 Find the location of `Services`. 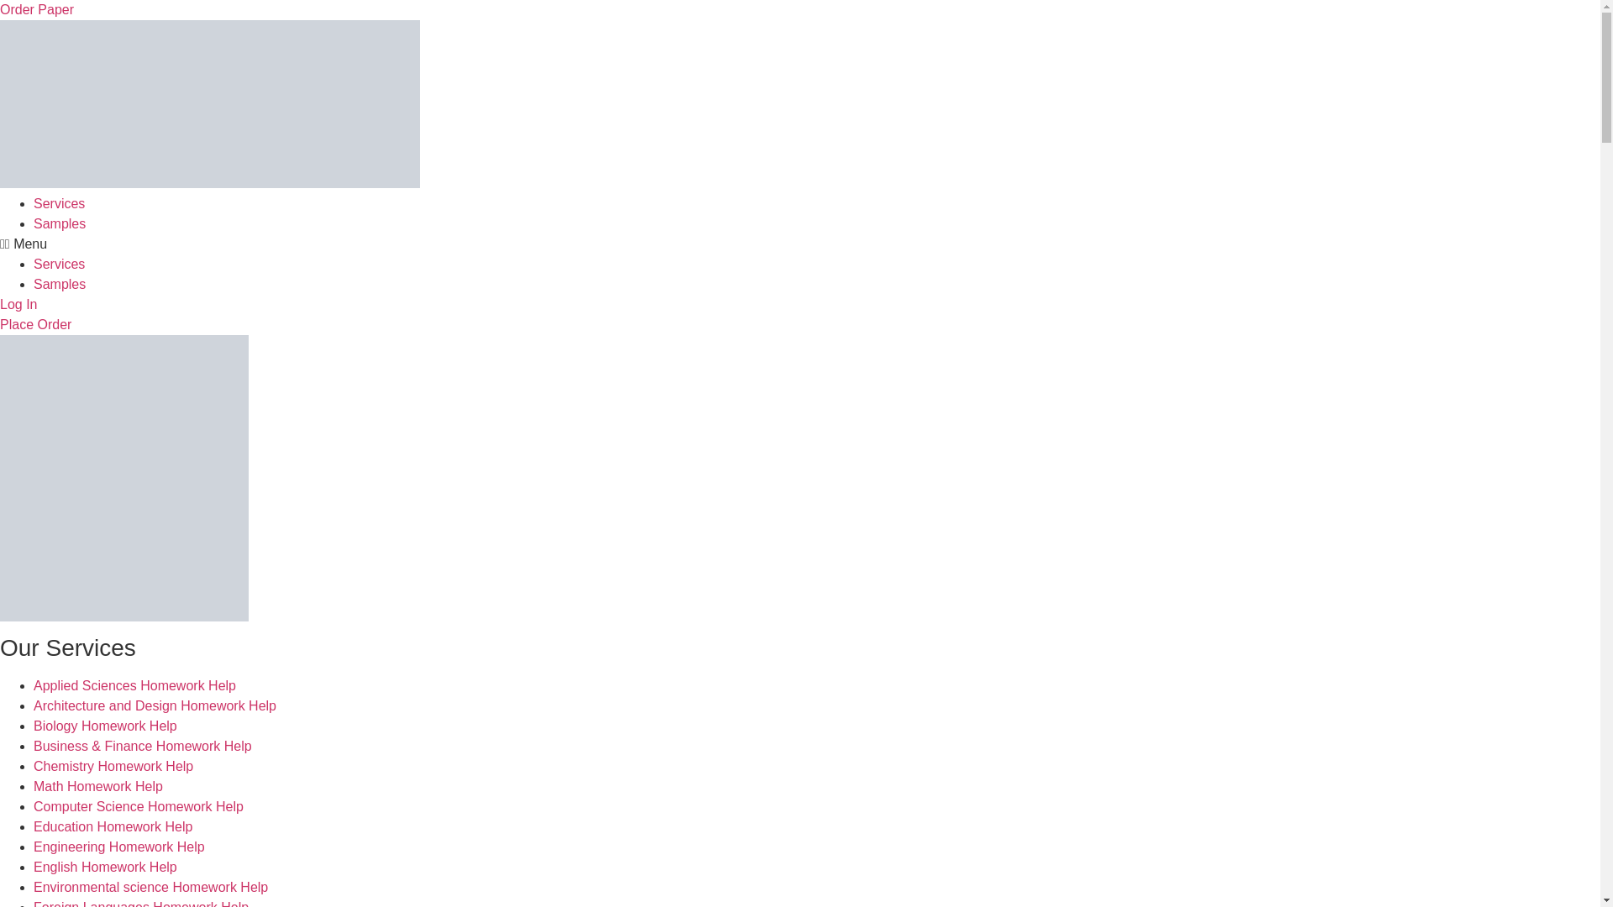

Services is located at coordinates (59, 264).